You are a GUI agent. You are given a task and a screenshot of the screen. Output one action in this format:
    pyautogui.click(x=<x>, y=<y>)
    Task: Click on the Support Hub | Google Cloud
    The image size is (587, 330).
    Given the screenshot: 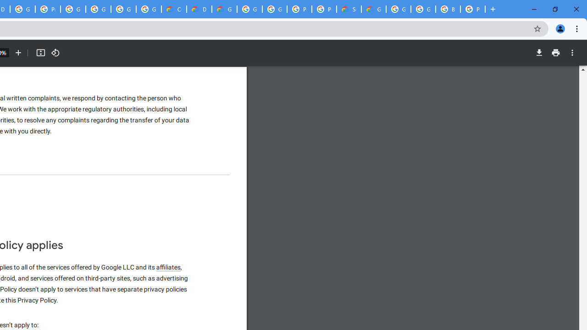 What is the action you would take?
    pyautogui.click(x=349, y=9)
    